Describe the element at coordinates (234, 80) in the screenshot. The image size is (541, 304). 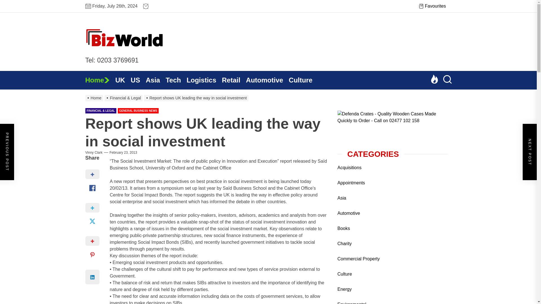
I see `Retail` at that location.